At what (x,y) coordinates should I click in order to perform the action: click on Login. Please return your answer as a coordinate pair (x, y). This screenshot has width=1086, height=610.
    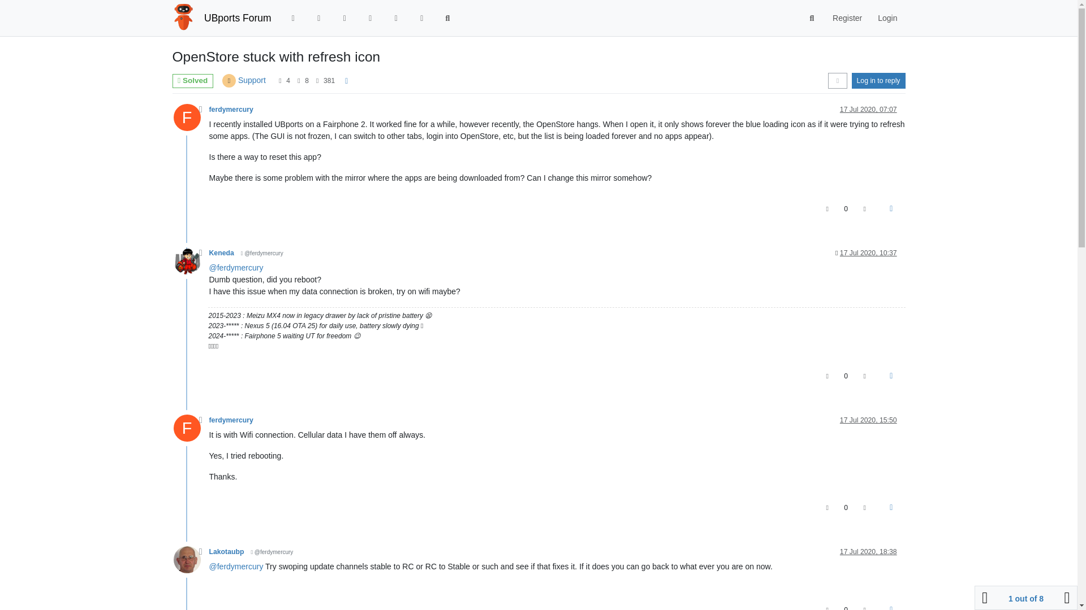
    Looking at the image, I should click on (887, 18).